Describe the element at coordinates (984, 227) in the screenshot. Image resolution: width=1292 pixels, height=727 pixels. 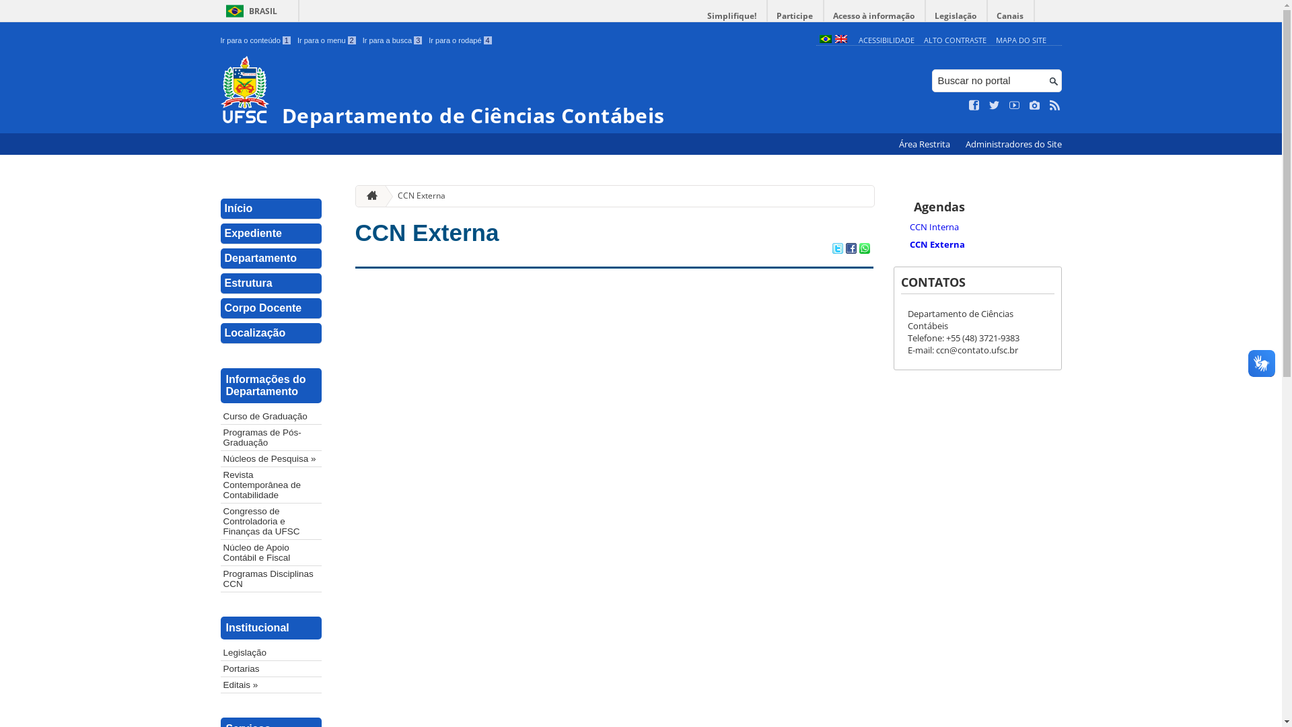
I see `CCN Interna` at that location.